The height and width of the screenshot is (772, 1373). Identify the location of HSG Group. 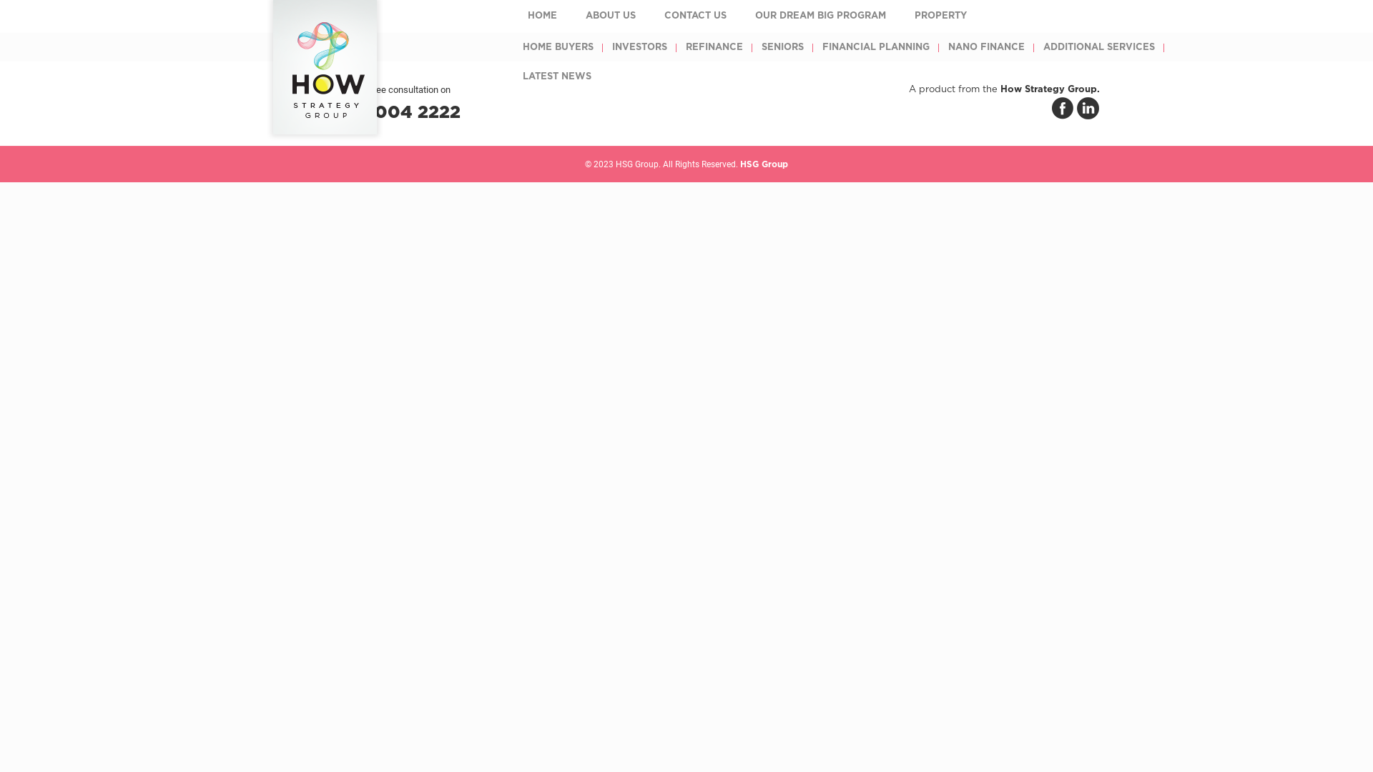
(325, 67).